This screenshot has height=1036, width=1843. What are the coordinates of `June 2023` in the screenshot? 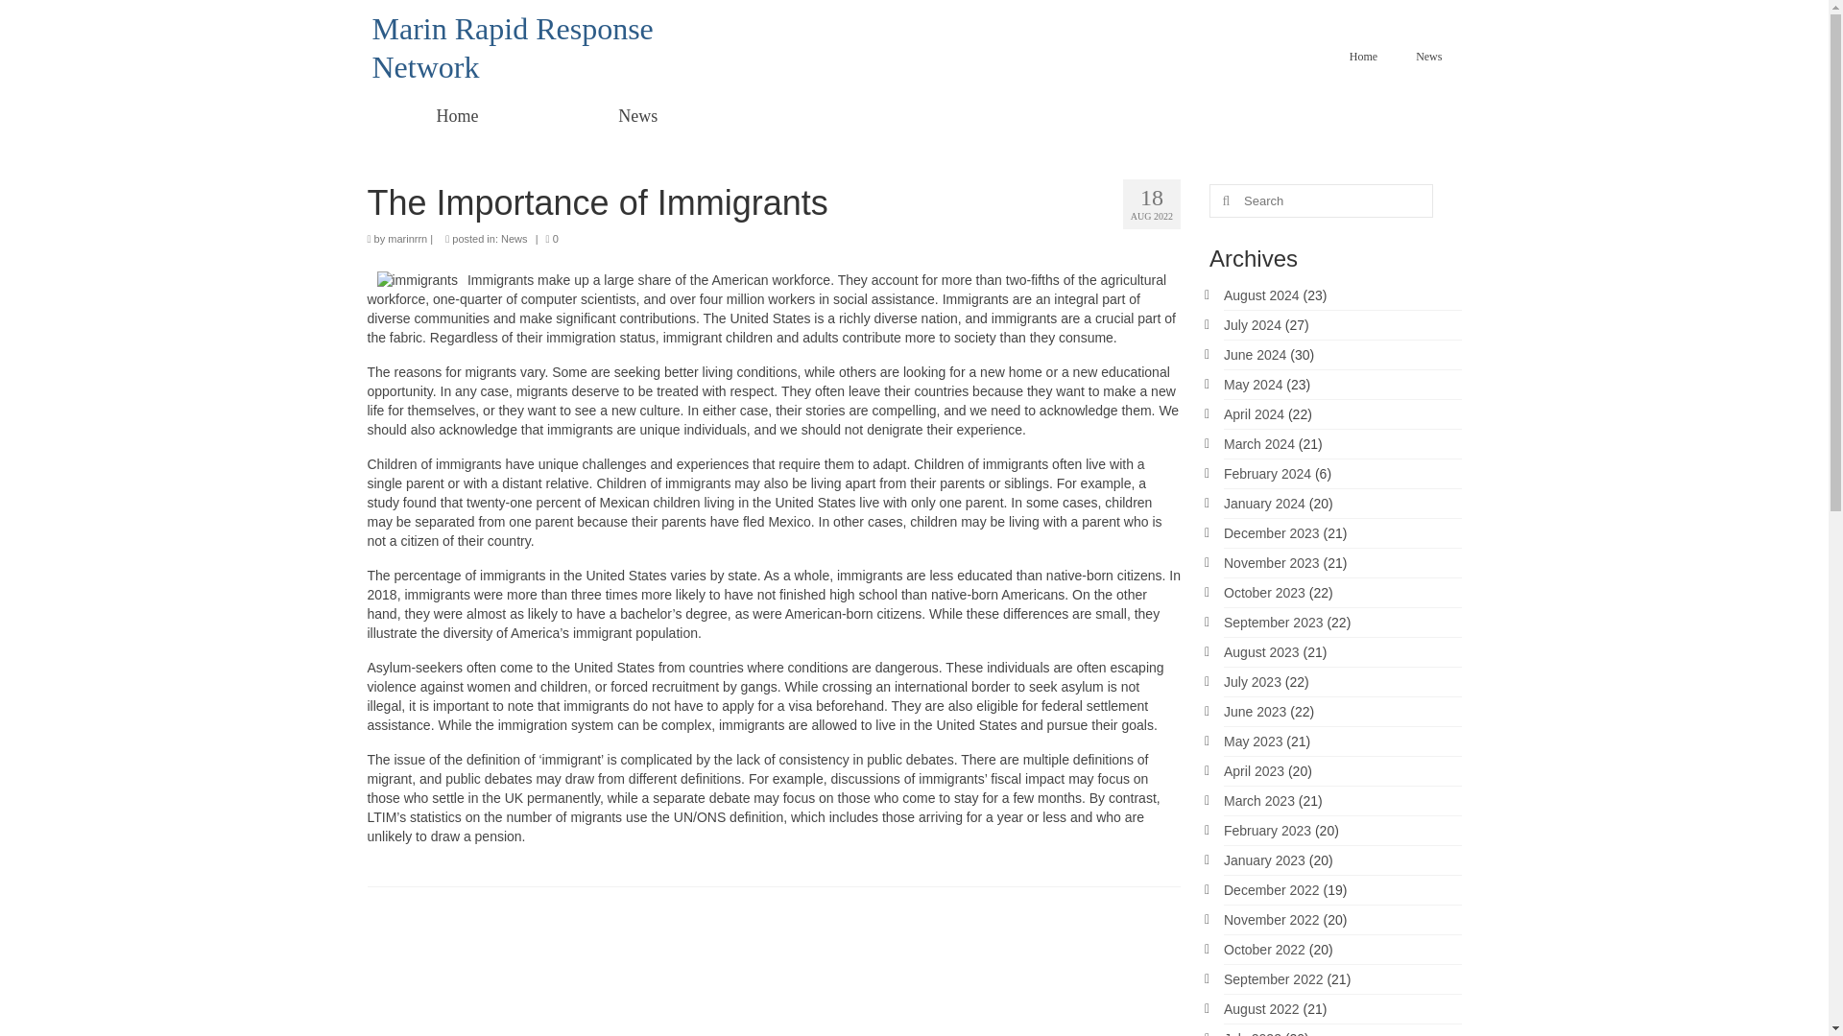 It's located at (1255, 712).